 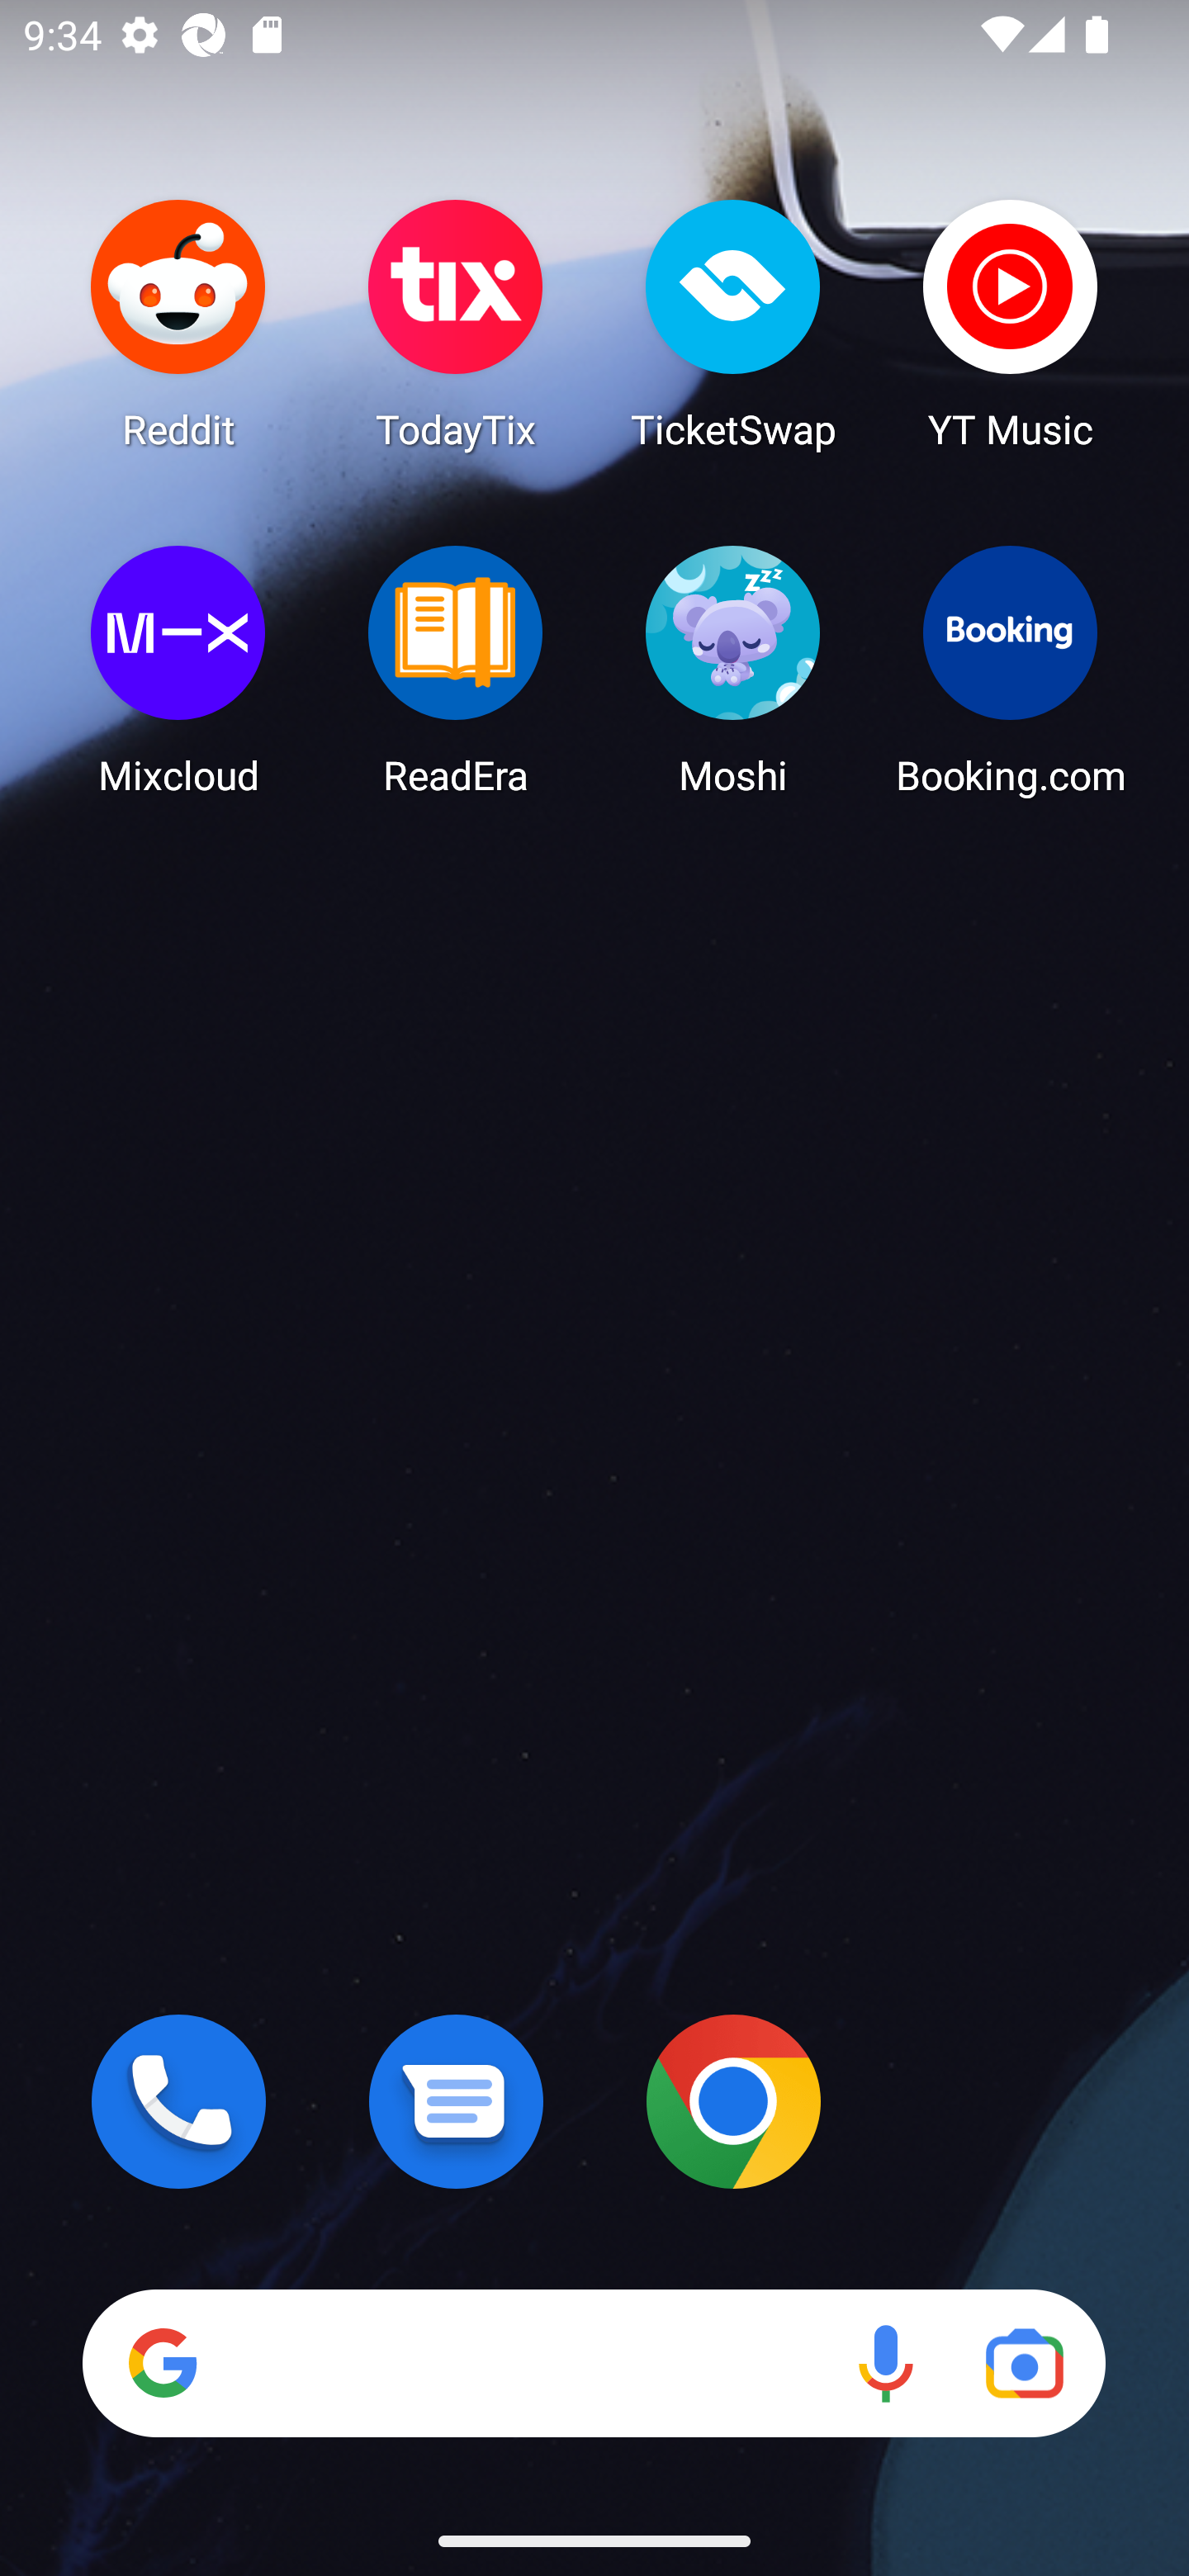 I want to click on YT Music, so click(x=1011, y=324).